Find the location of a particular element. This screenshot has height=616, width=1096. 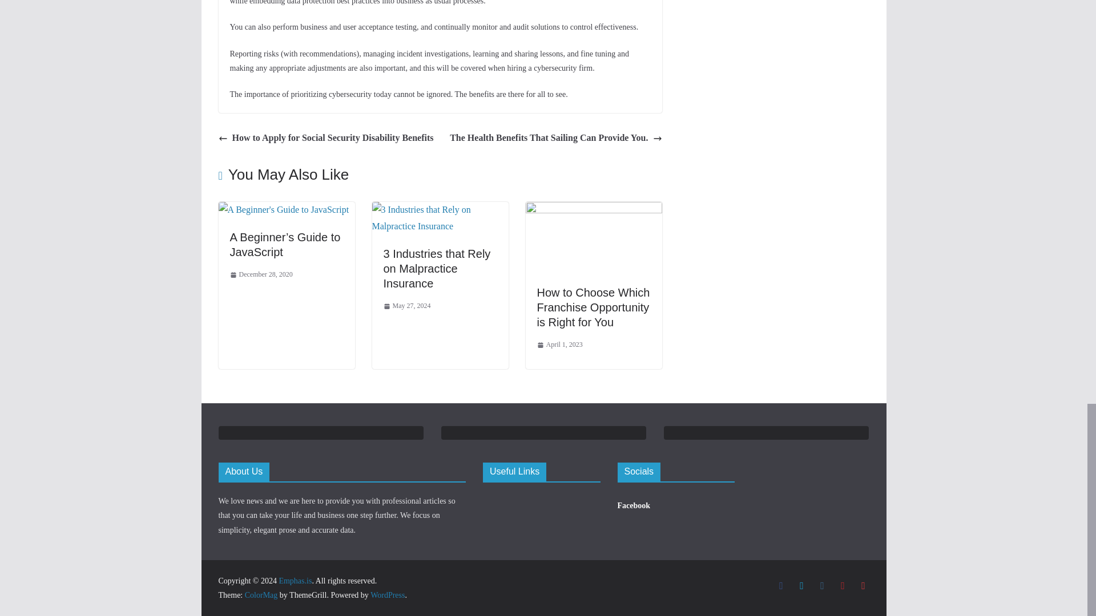

April 1, 2023 is located at coordinates (559, 345).